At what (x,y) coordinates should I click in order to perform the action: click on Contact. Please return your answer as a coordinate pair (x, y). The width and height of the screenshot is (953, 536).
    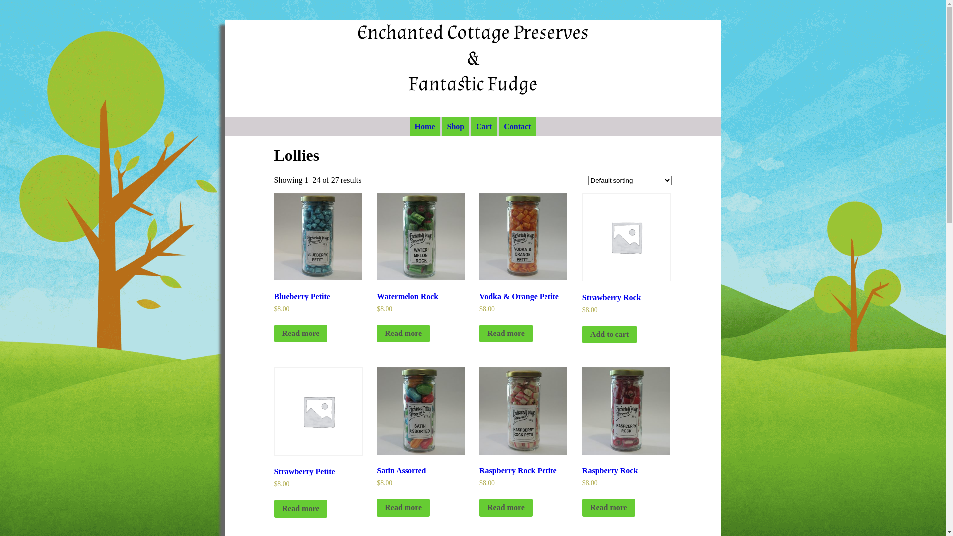
    Looking at the image, I should click on (517, 126).